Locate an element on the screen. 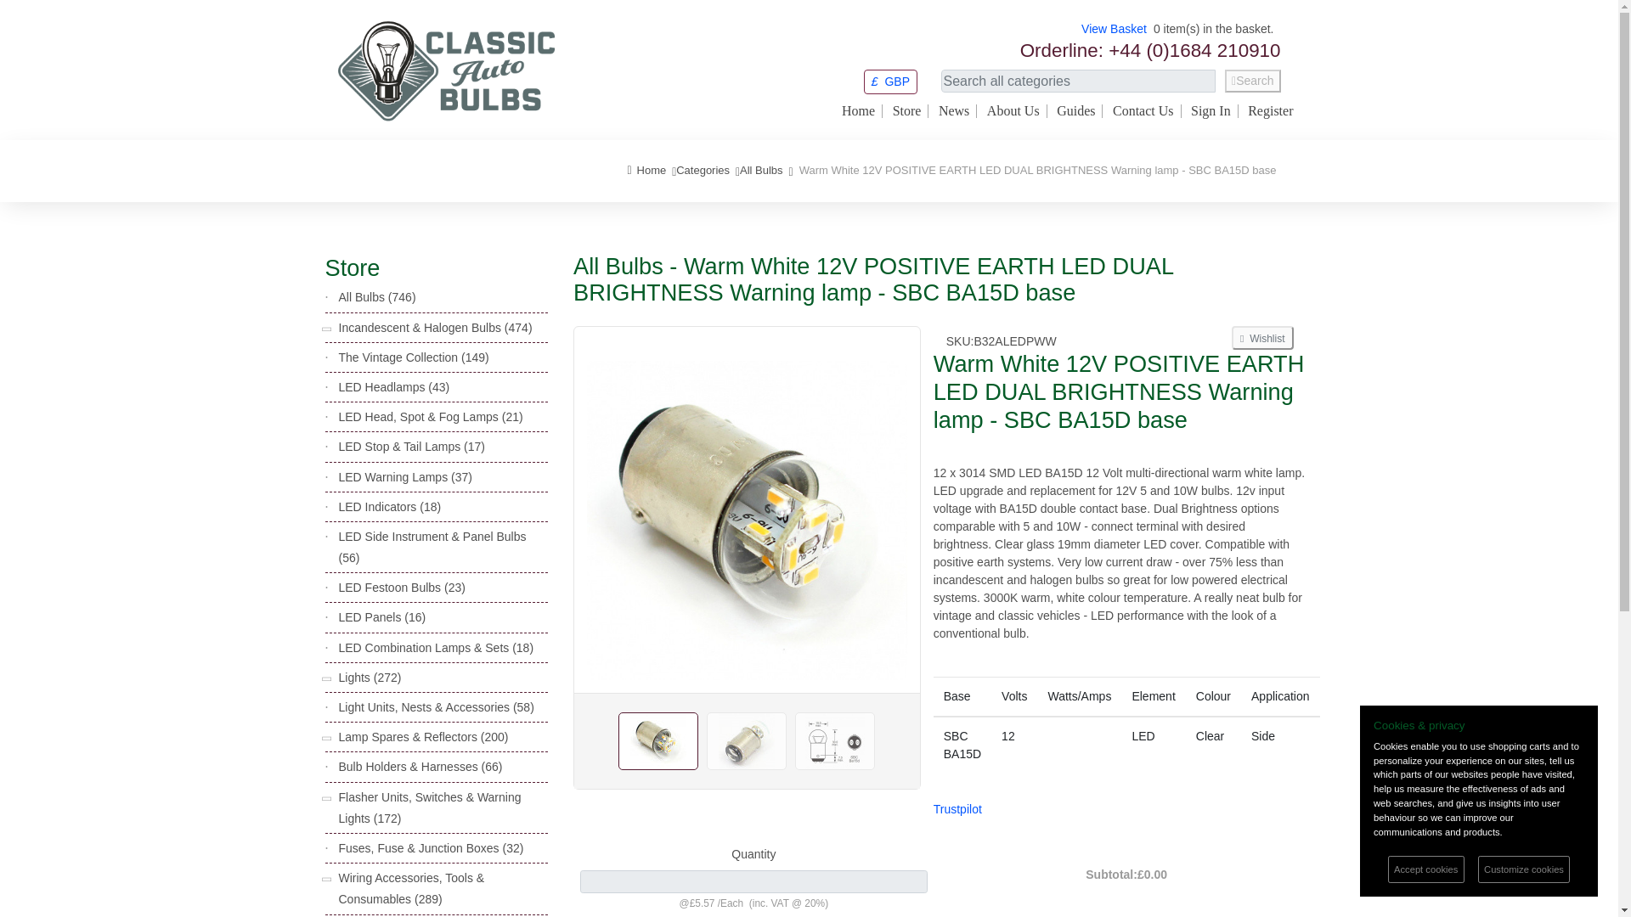 The image size is (1631, 917). View Home is located at coordinates (953, 111).